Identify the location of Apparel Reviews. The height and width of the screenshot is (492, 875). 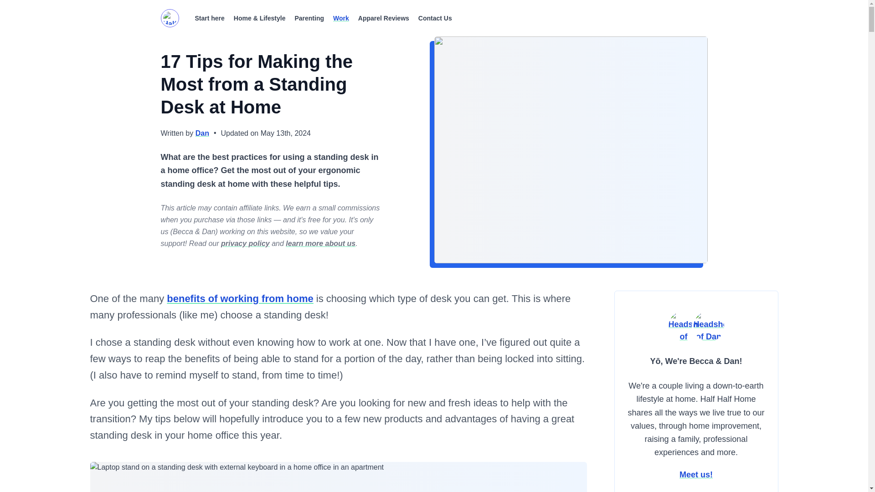
(384, 18).